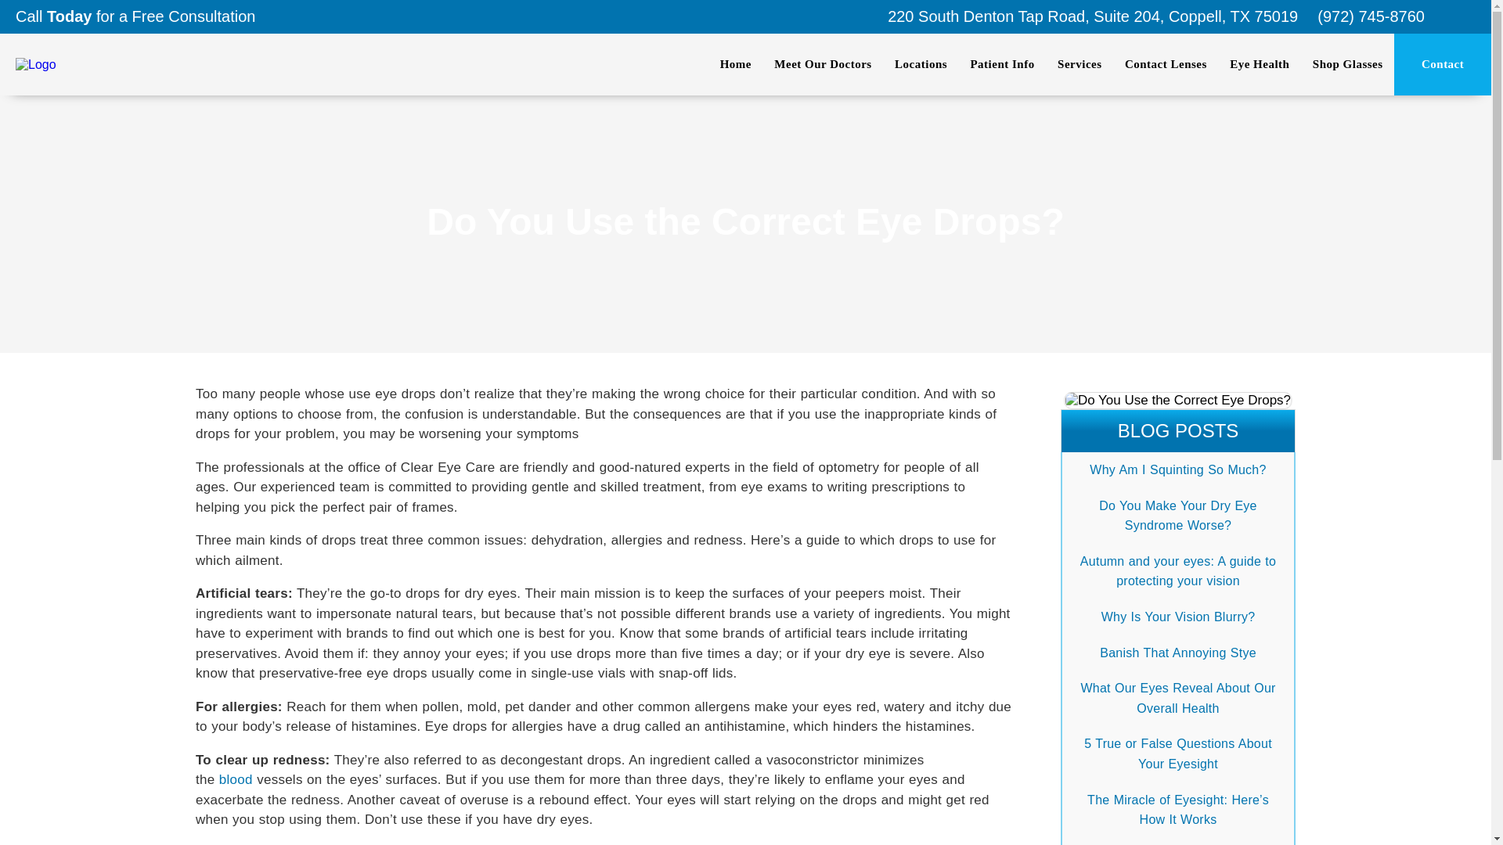  What do you see at coordinates (135, 16) in the screenshot?
I see `Call Today for a Free Consultation` at bounding box center [135, 16].